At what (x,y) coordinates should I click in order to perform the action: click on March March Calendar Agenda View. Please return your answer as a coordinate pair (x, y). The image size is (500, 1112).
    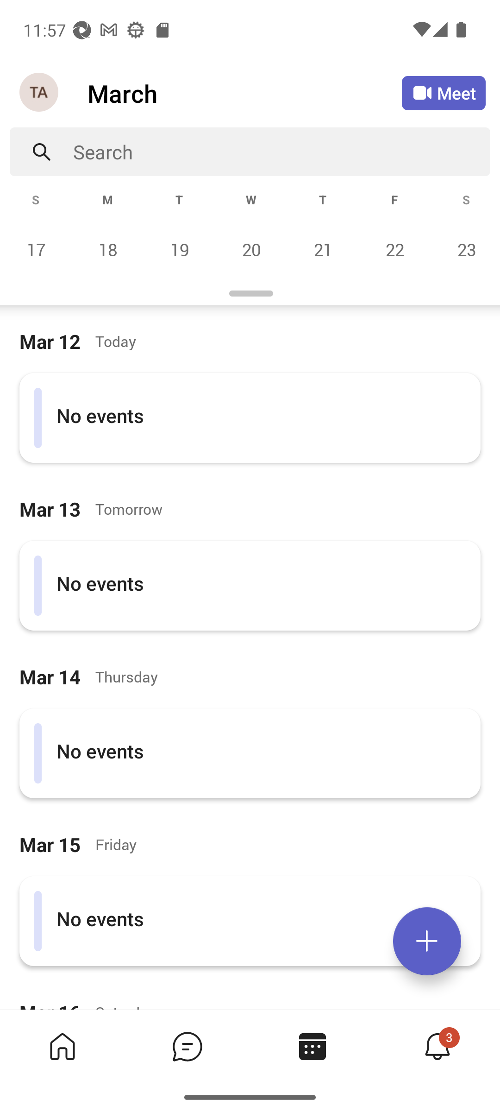
    Looking at the image, I should click on (244, 93).